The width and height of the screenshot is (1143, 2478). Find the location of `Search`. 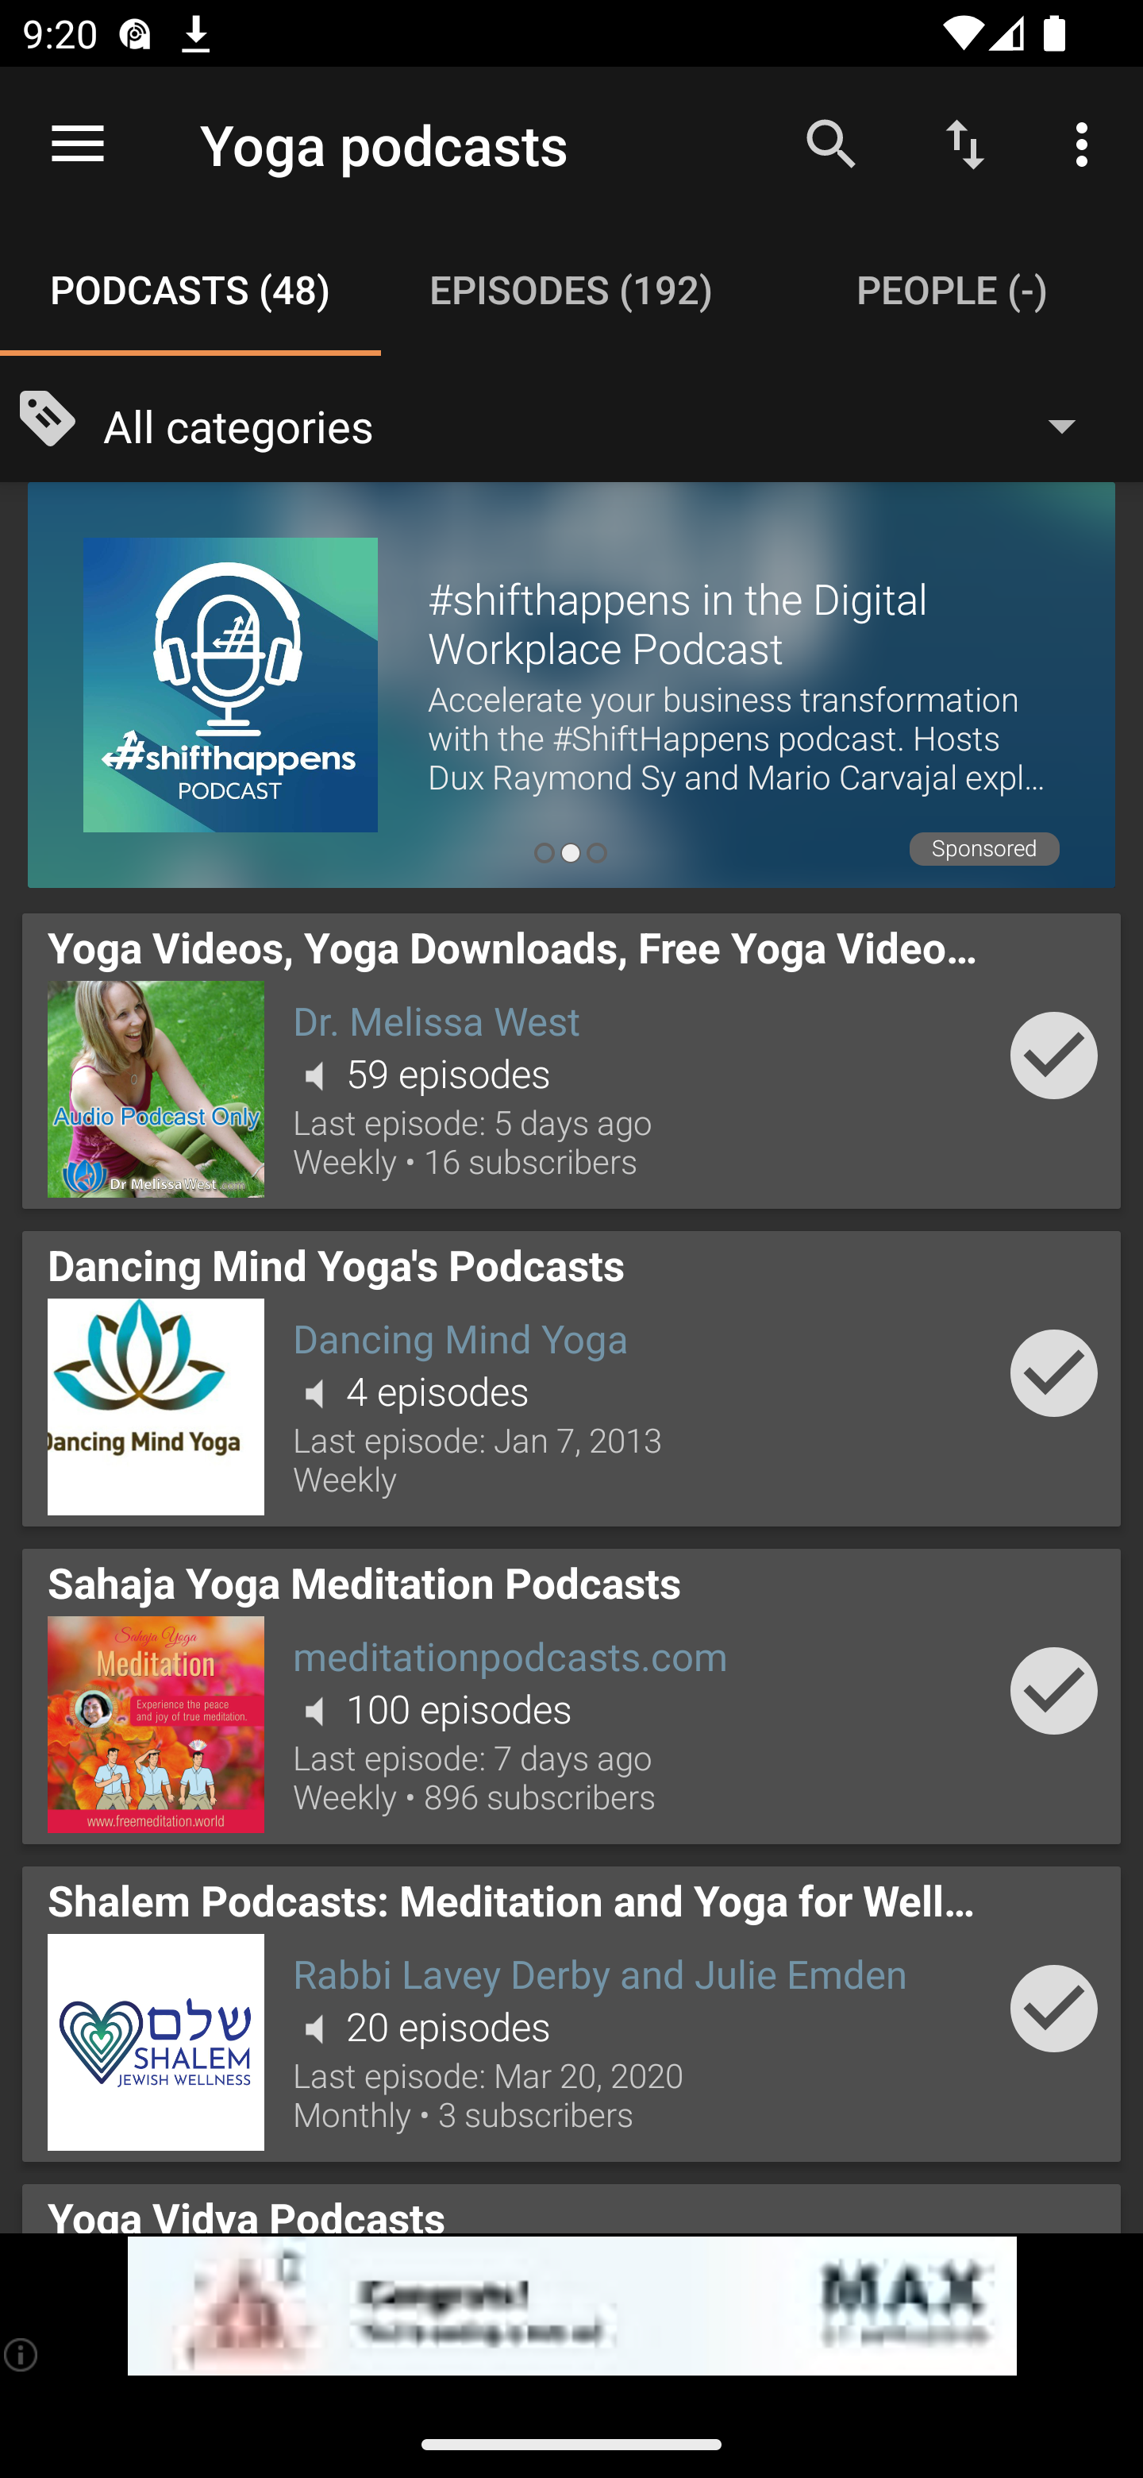

Search is located at coordinates (831, 143).